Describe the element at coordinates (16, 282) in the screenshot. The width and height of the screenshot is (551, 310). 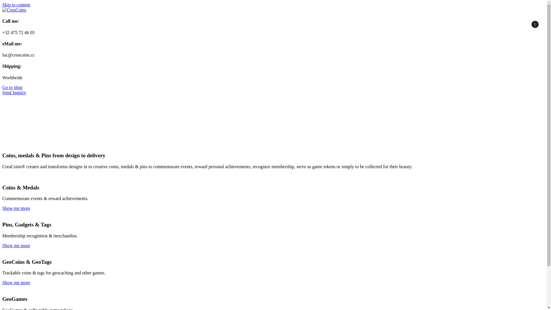
I see `Show me more` at that location.